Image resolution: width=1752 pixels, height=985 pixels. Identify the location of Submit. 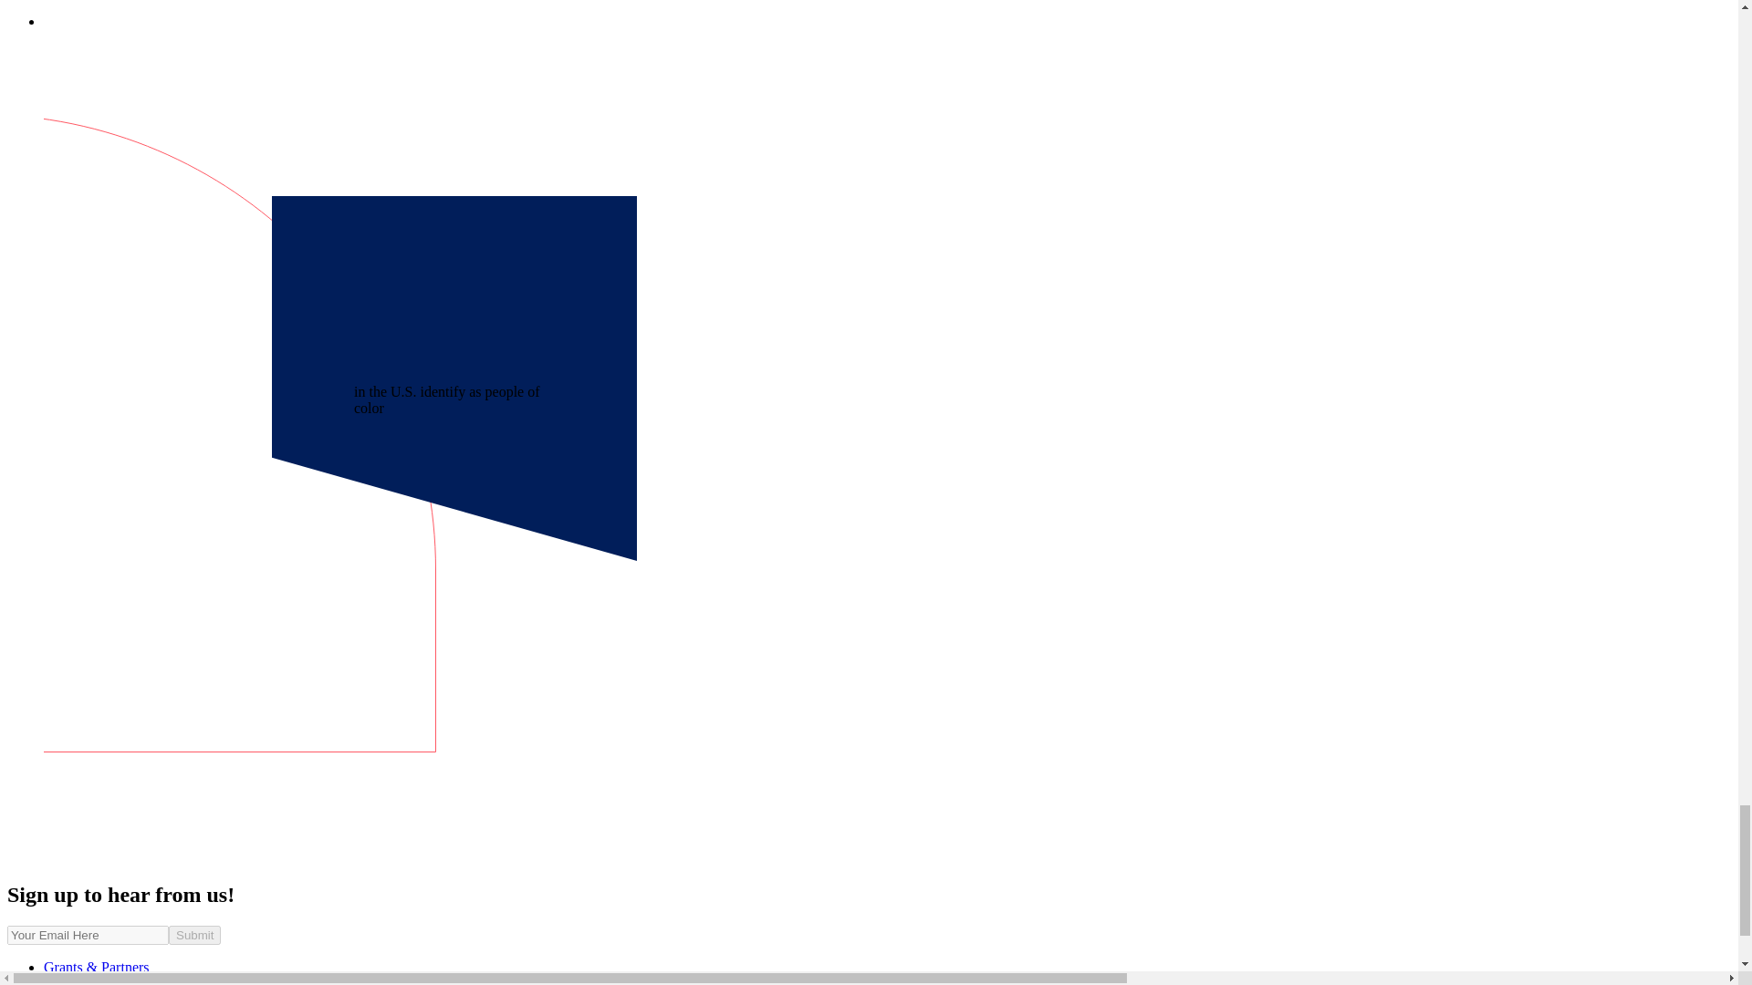
(193, 935).